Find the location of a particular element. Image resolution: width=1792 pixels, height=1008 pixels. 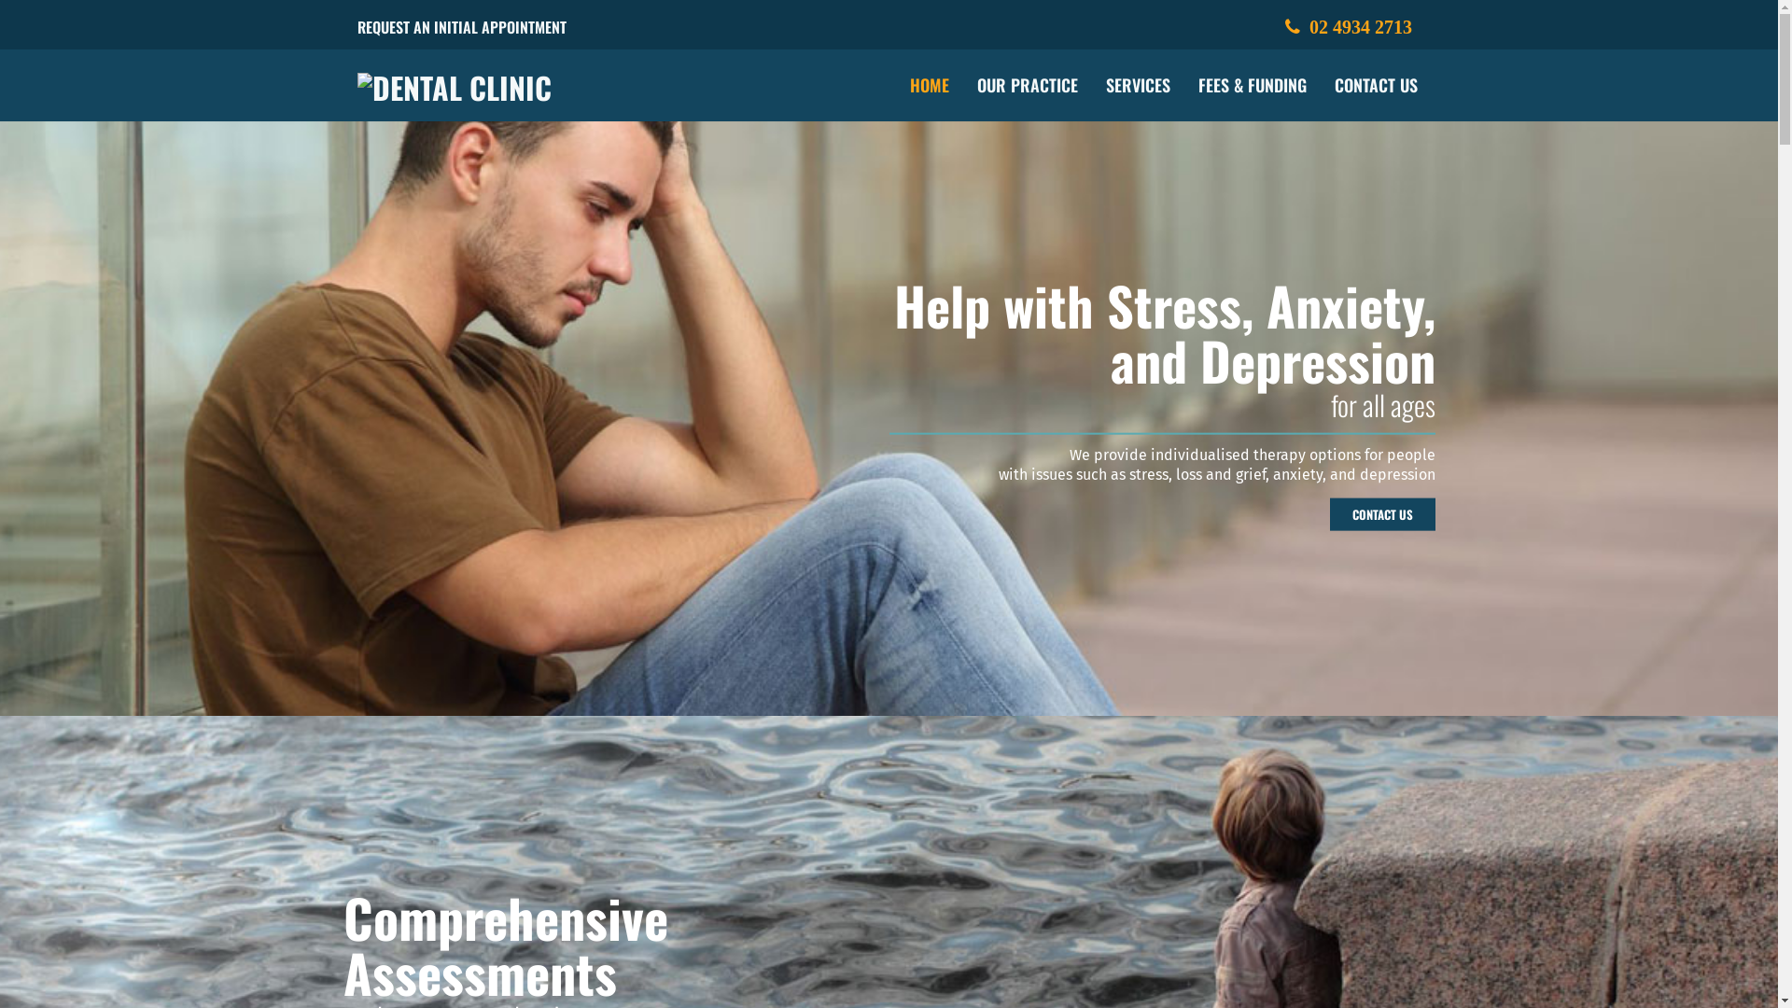

HOME is located at coordinates (930, 85).